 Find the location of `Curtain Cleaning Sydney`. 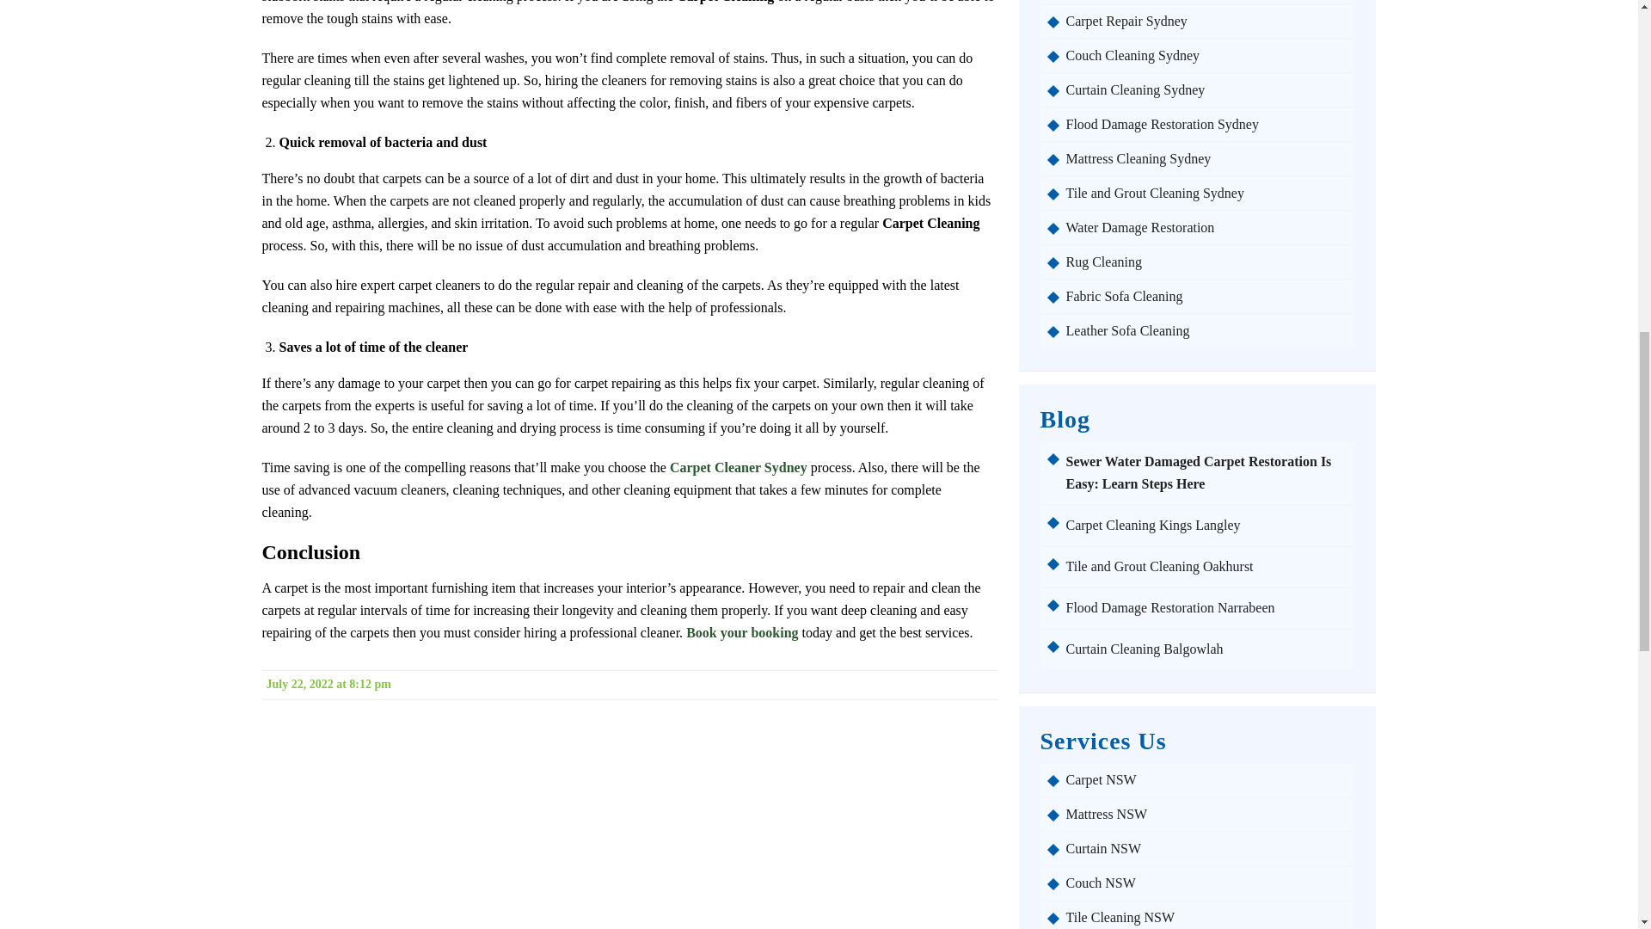

Curtain Cleaning Sydney is located at coordinates (1206, 90).